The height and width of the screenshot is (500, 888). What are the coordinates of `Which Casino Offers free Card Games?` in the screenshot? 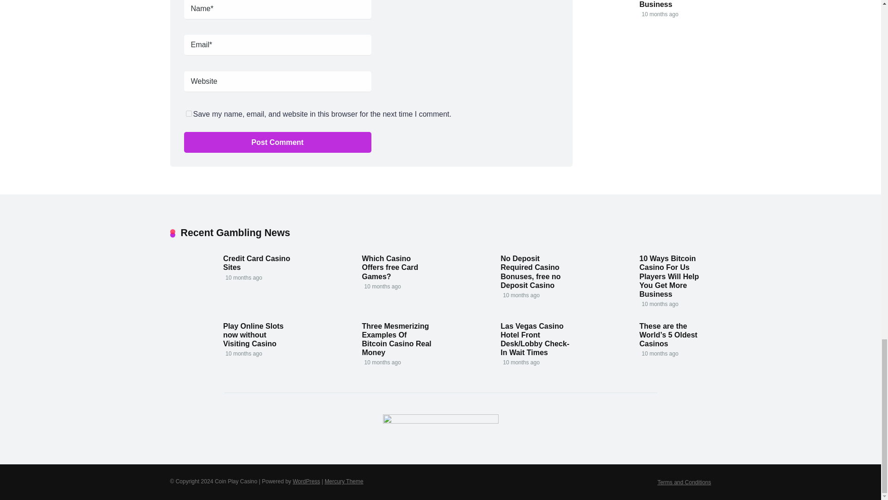 It's located at (389, 267).